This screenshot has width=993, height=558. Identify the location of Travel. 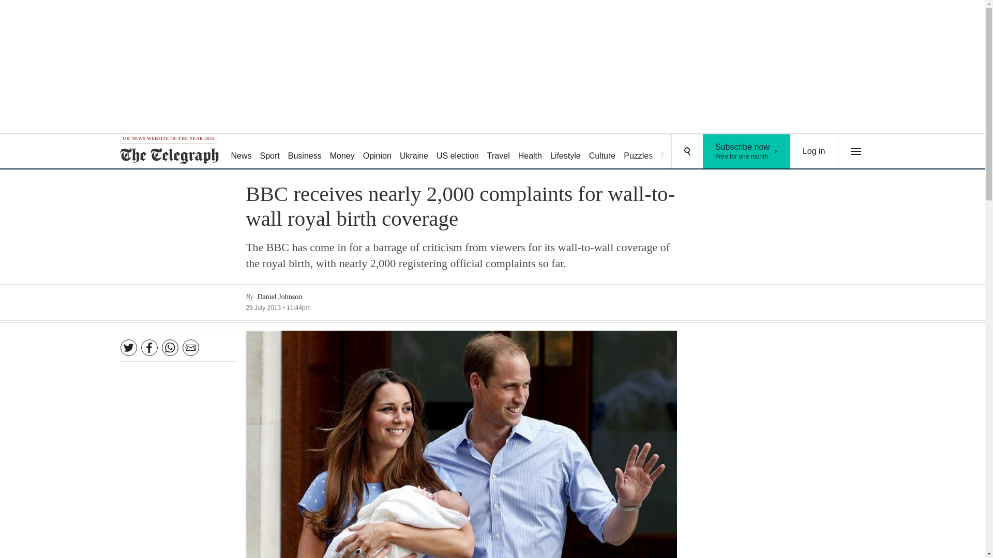
(678, 152).